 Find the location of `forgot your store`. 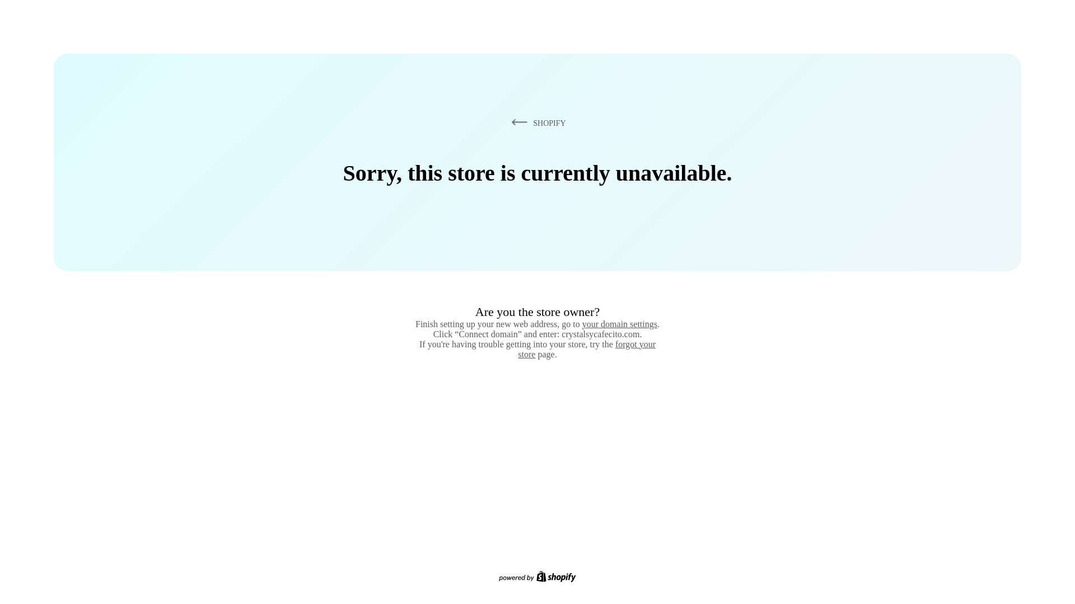

forgot your store is located at coordinates (587, 349).